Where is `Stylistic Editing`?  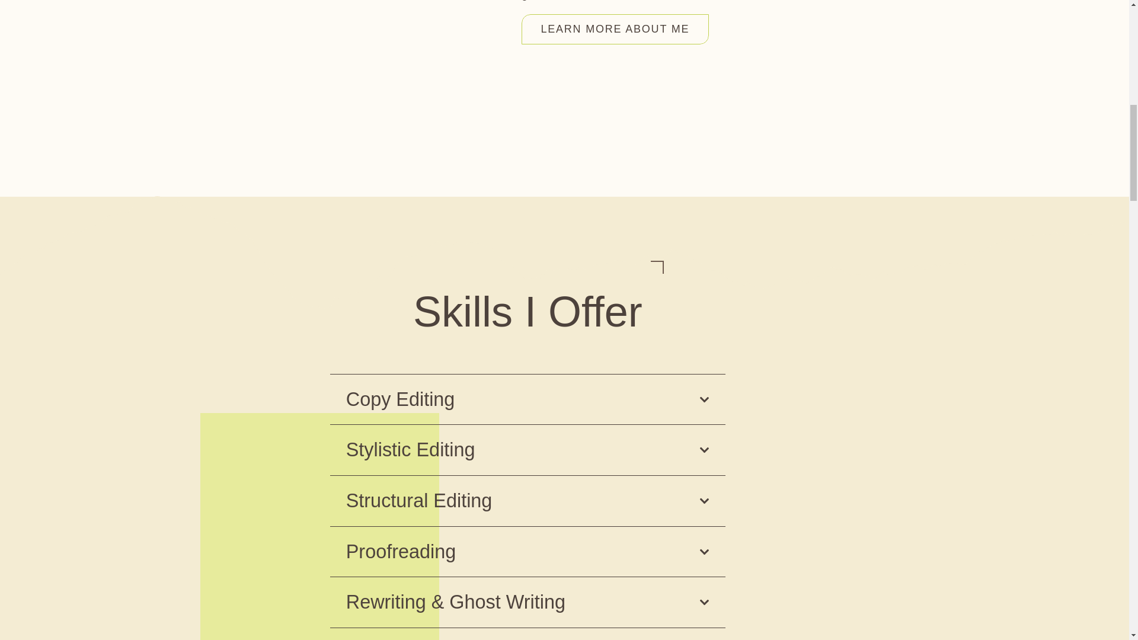 Stylistic Editing is located at coordinates (528, 450).